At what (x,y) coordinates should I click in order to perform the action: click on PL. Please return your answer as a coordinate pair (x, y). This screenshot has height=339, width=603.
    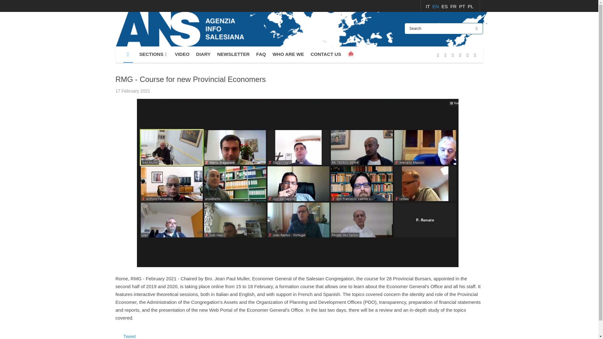
    Looking at the image, I should click on (470, 6).